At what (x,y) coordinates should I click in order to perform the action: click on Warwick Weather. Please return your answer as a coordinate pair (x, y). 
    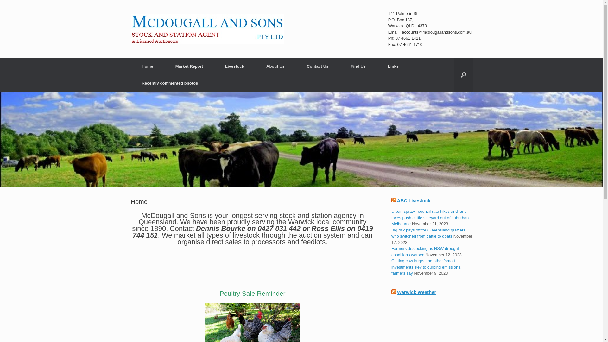
    Looking at the image, I should click on (417, 292).